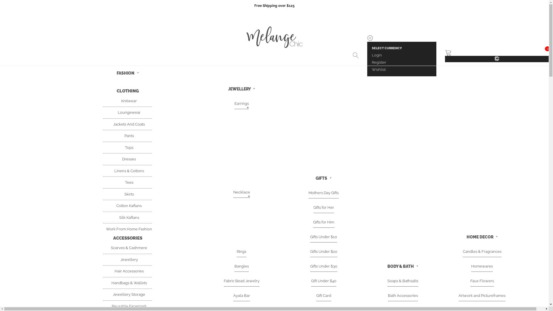 The width and height of the screenshot is (553, 311). Describe the element at coordinates (128, 194) in the screenshot. I see `Skirts` at that location.